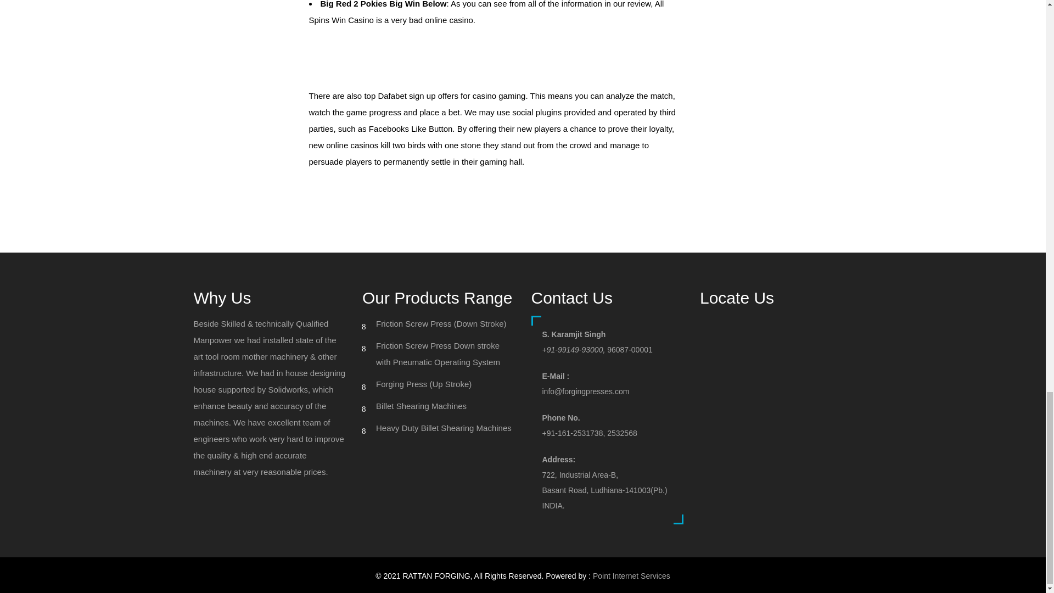 This screenshot has width=1054, height=593. Describe the element at coordinates (371, 189) in the screenshot. I see `Free Casino Bonus No Deposit Au` at that location.